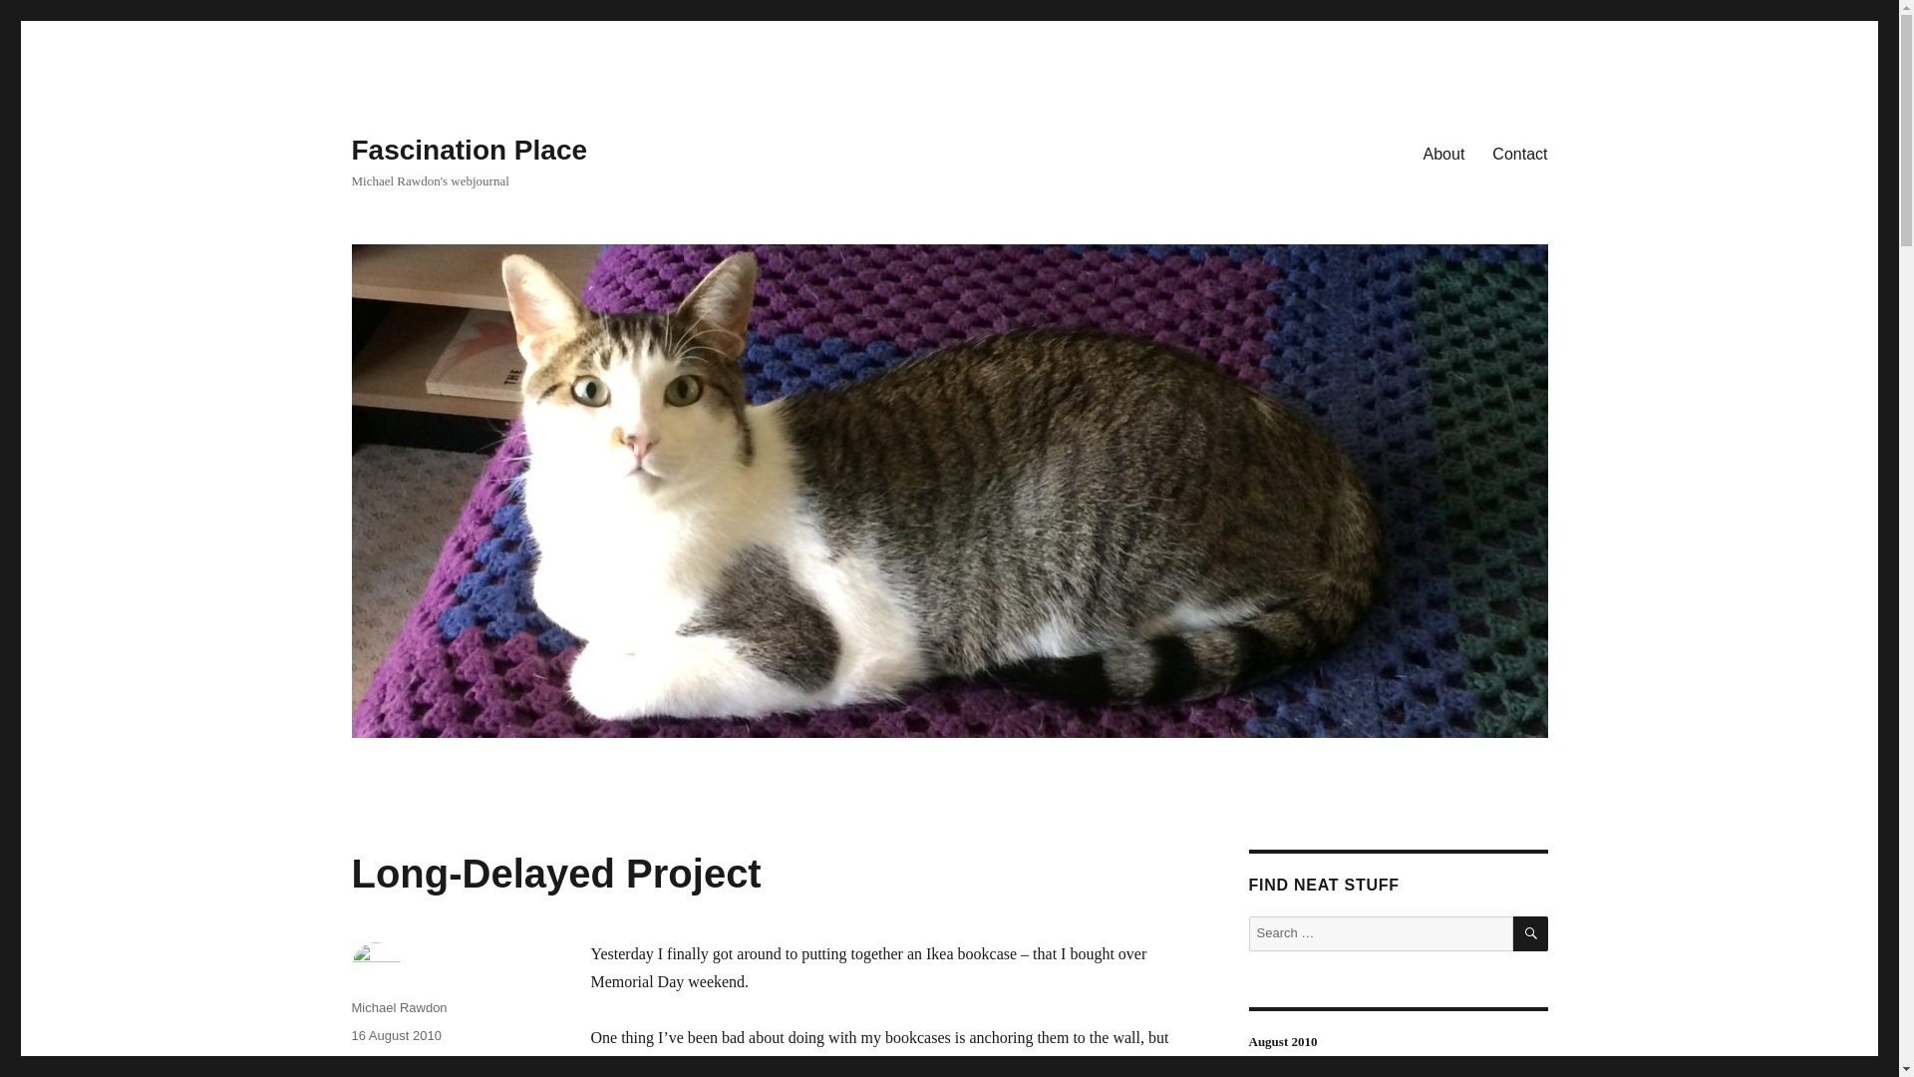  Describe the element at coordinates (398, 1007) in the screenshot. I see `Michael Rawdon` at that location.